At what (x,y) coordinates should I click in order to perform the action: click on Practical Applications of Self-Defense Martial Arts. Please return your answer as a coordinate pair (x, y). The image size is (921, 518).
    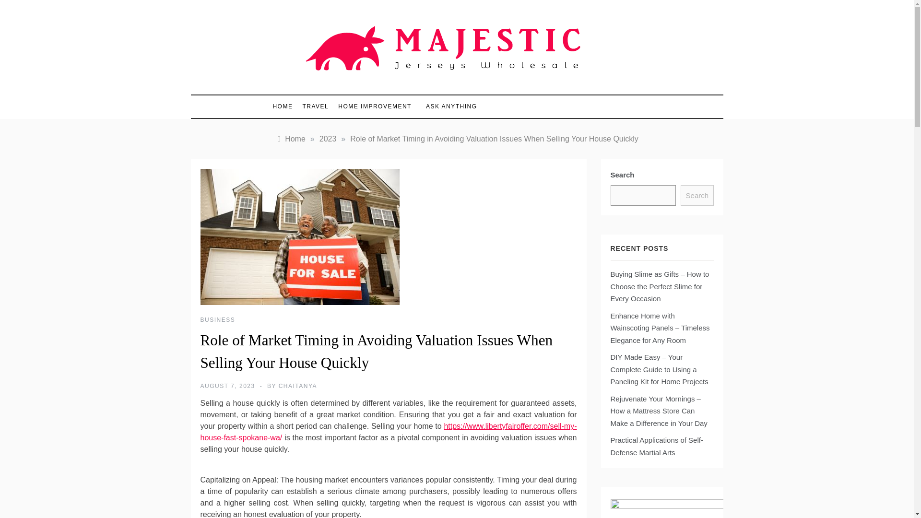
    Looking at the image, I should click on (656, 446).